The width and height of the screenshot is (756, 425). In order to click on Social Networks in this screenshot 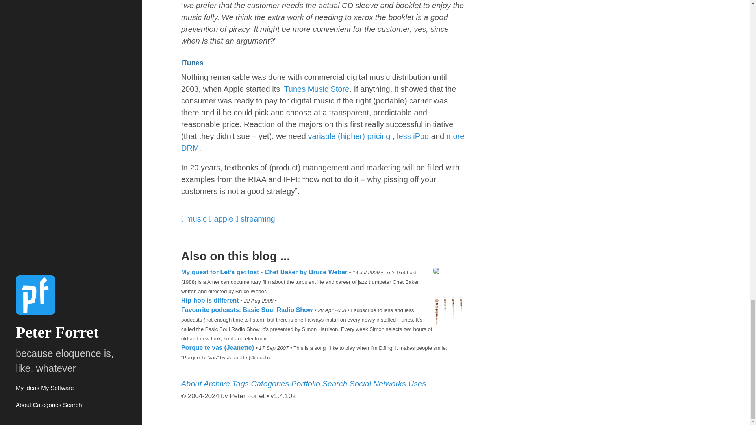, I will do `click(379, 384)`.